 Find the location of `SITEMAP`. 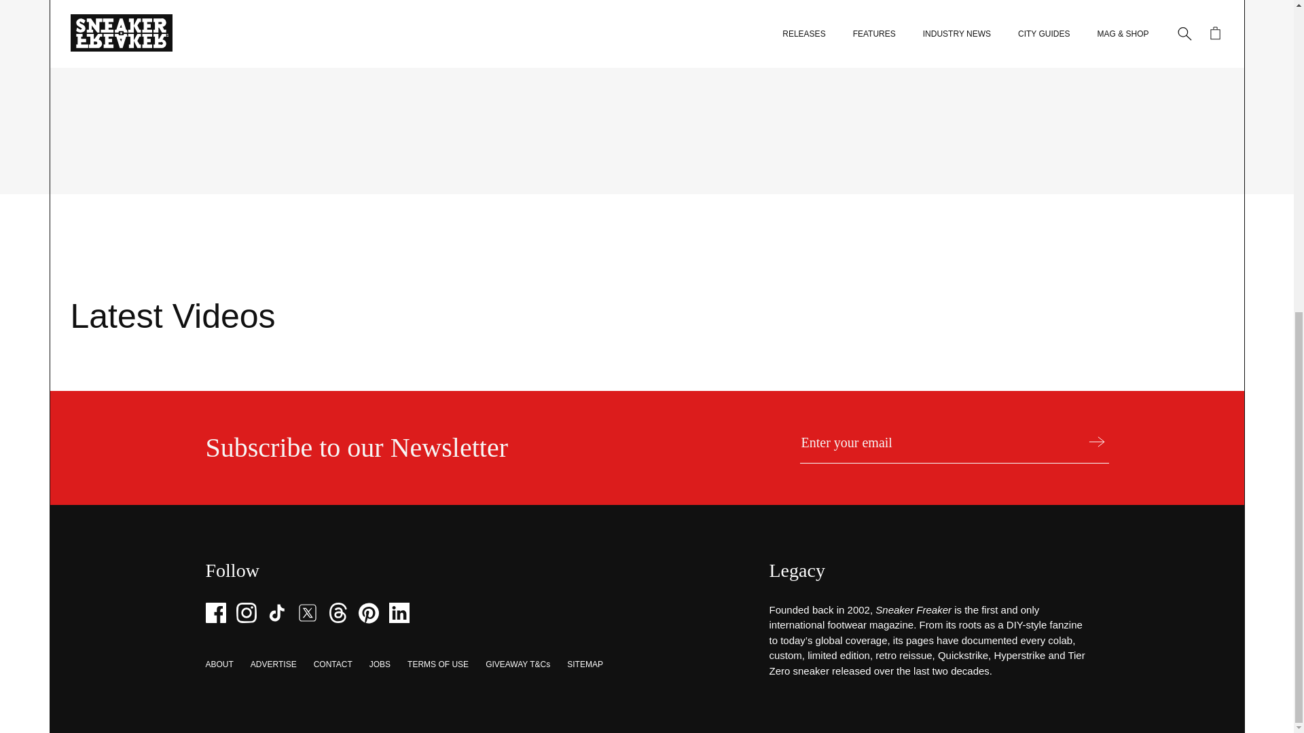

SITEMAP is located at coordinates (585, 664).